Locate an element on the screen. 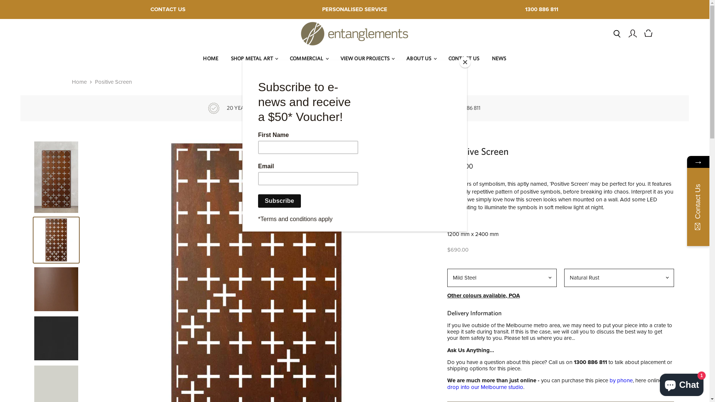 The image size is (715, 402). HOME is located at coordinates (211, 59).